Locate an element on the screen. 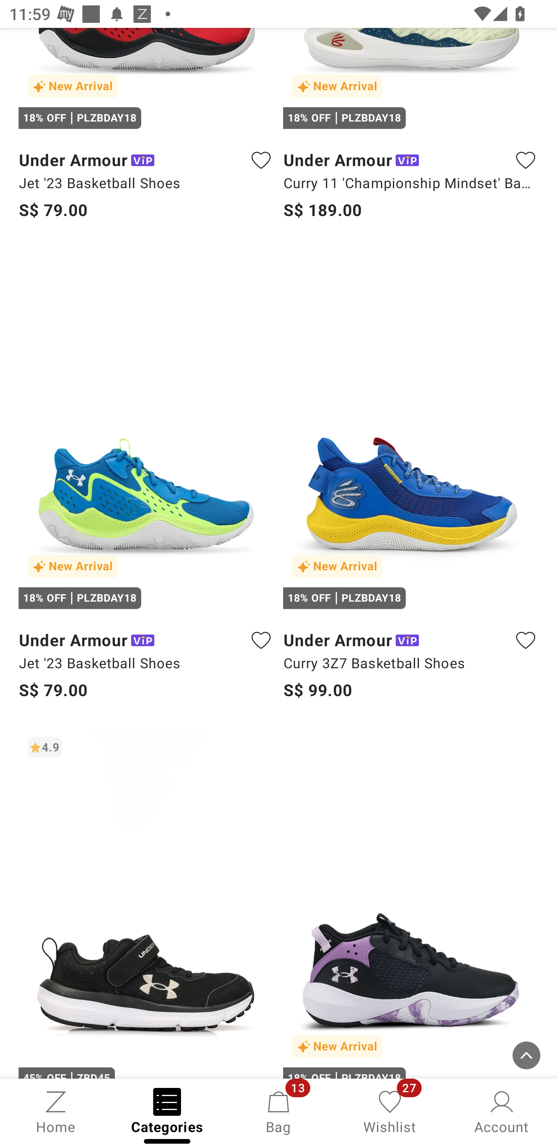 The image size is (557, 1146). 4.9 45% OFF ZBD45 is located at coordinates (146, 903).